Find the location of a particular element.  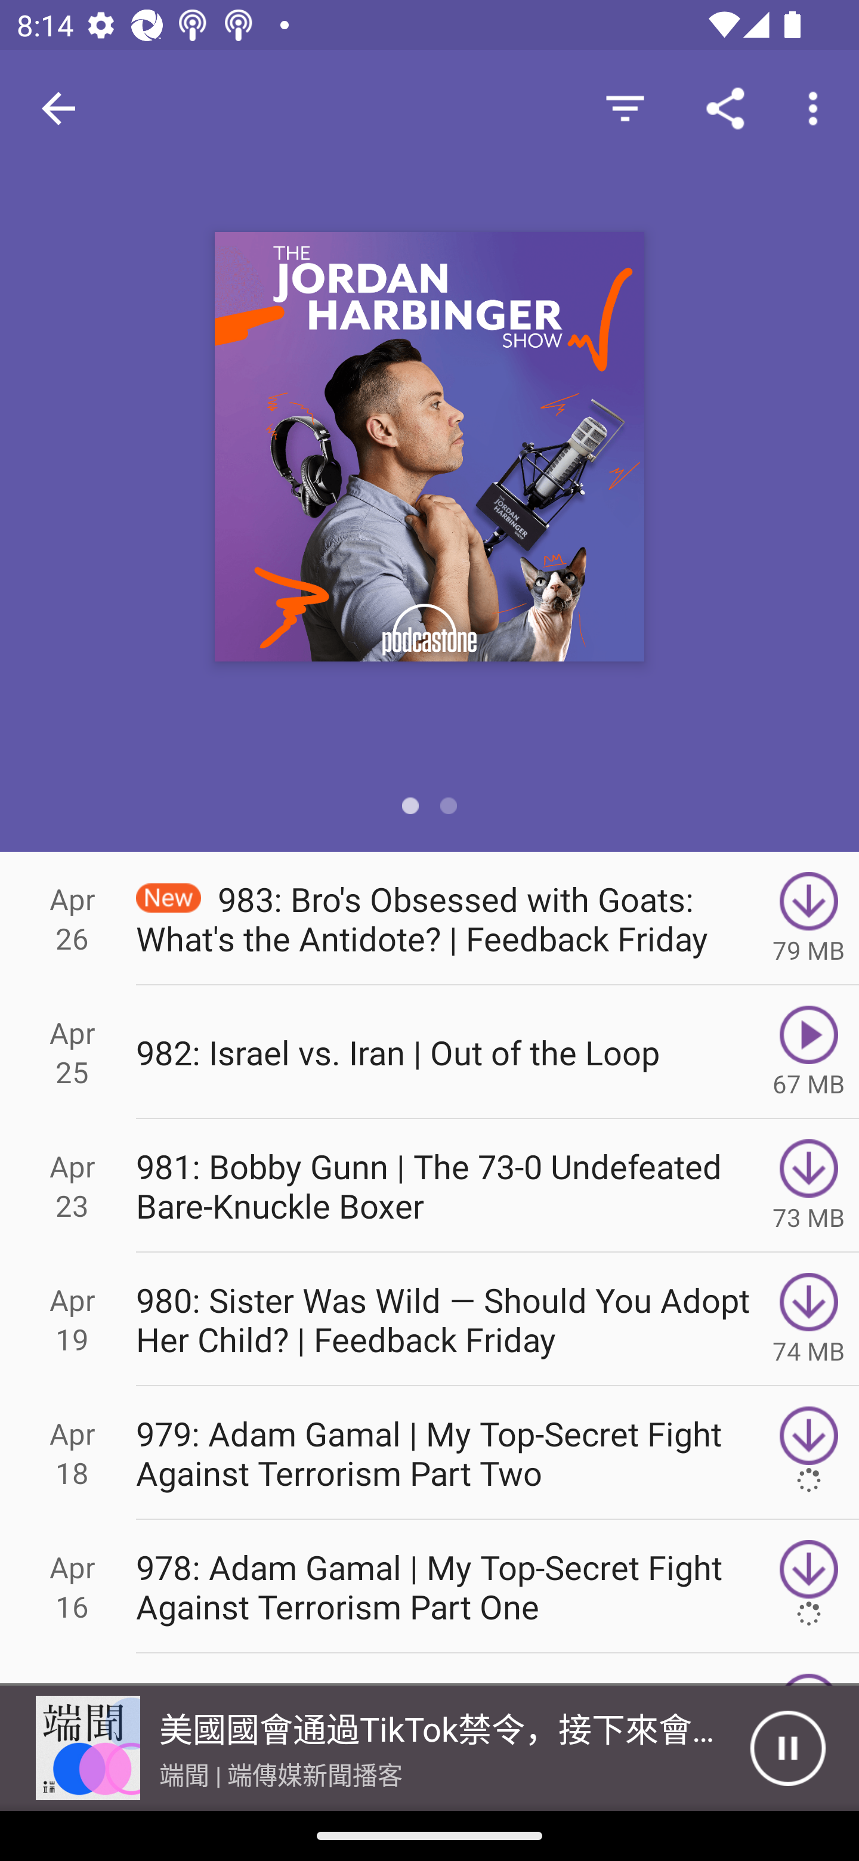

Navigate up is located at coordinates (58, 109).